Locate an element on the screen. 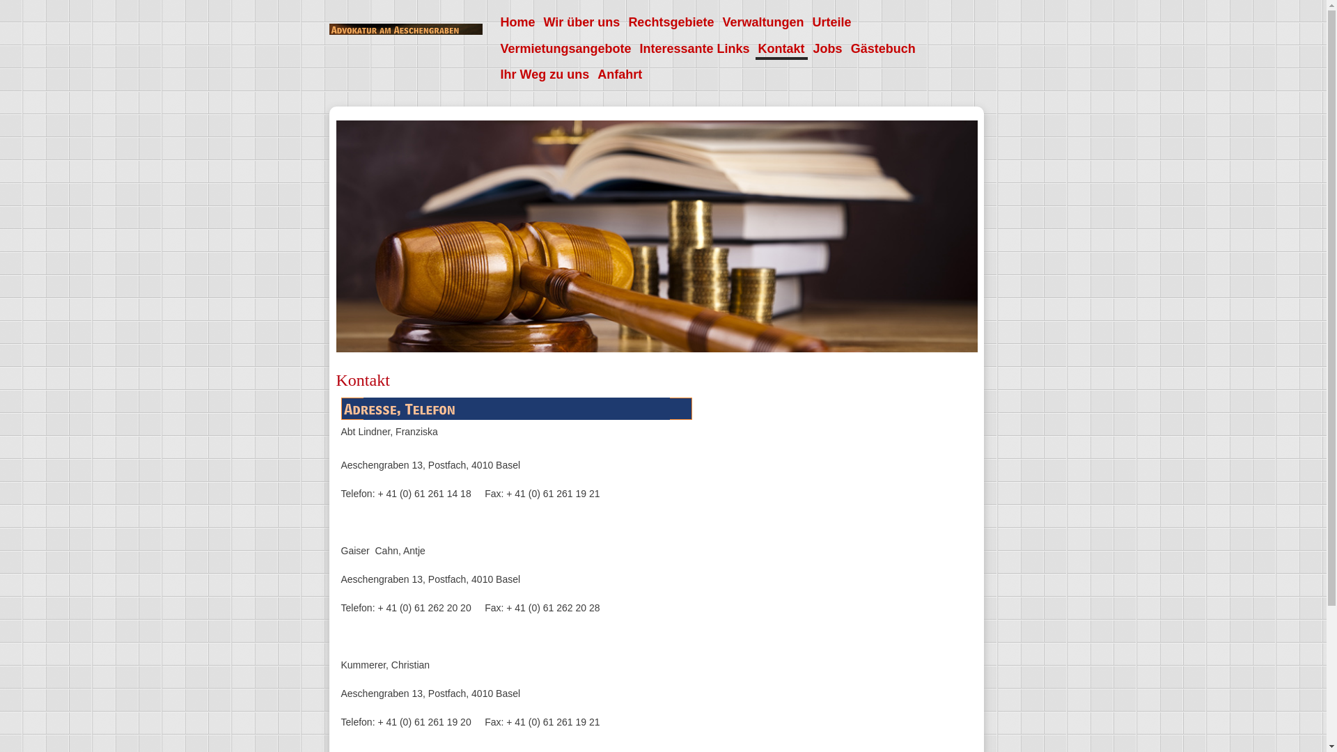  Kontakt is located at coordinates (781, 50).